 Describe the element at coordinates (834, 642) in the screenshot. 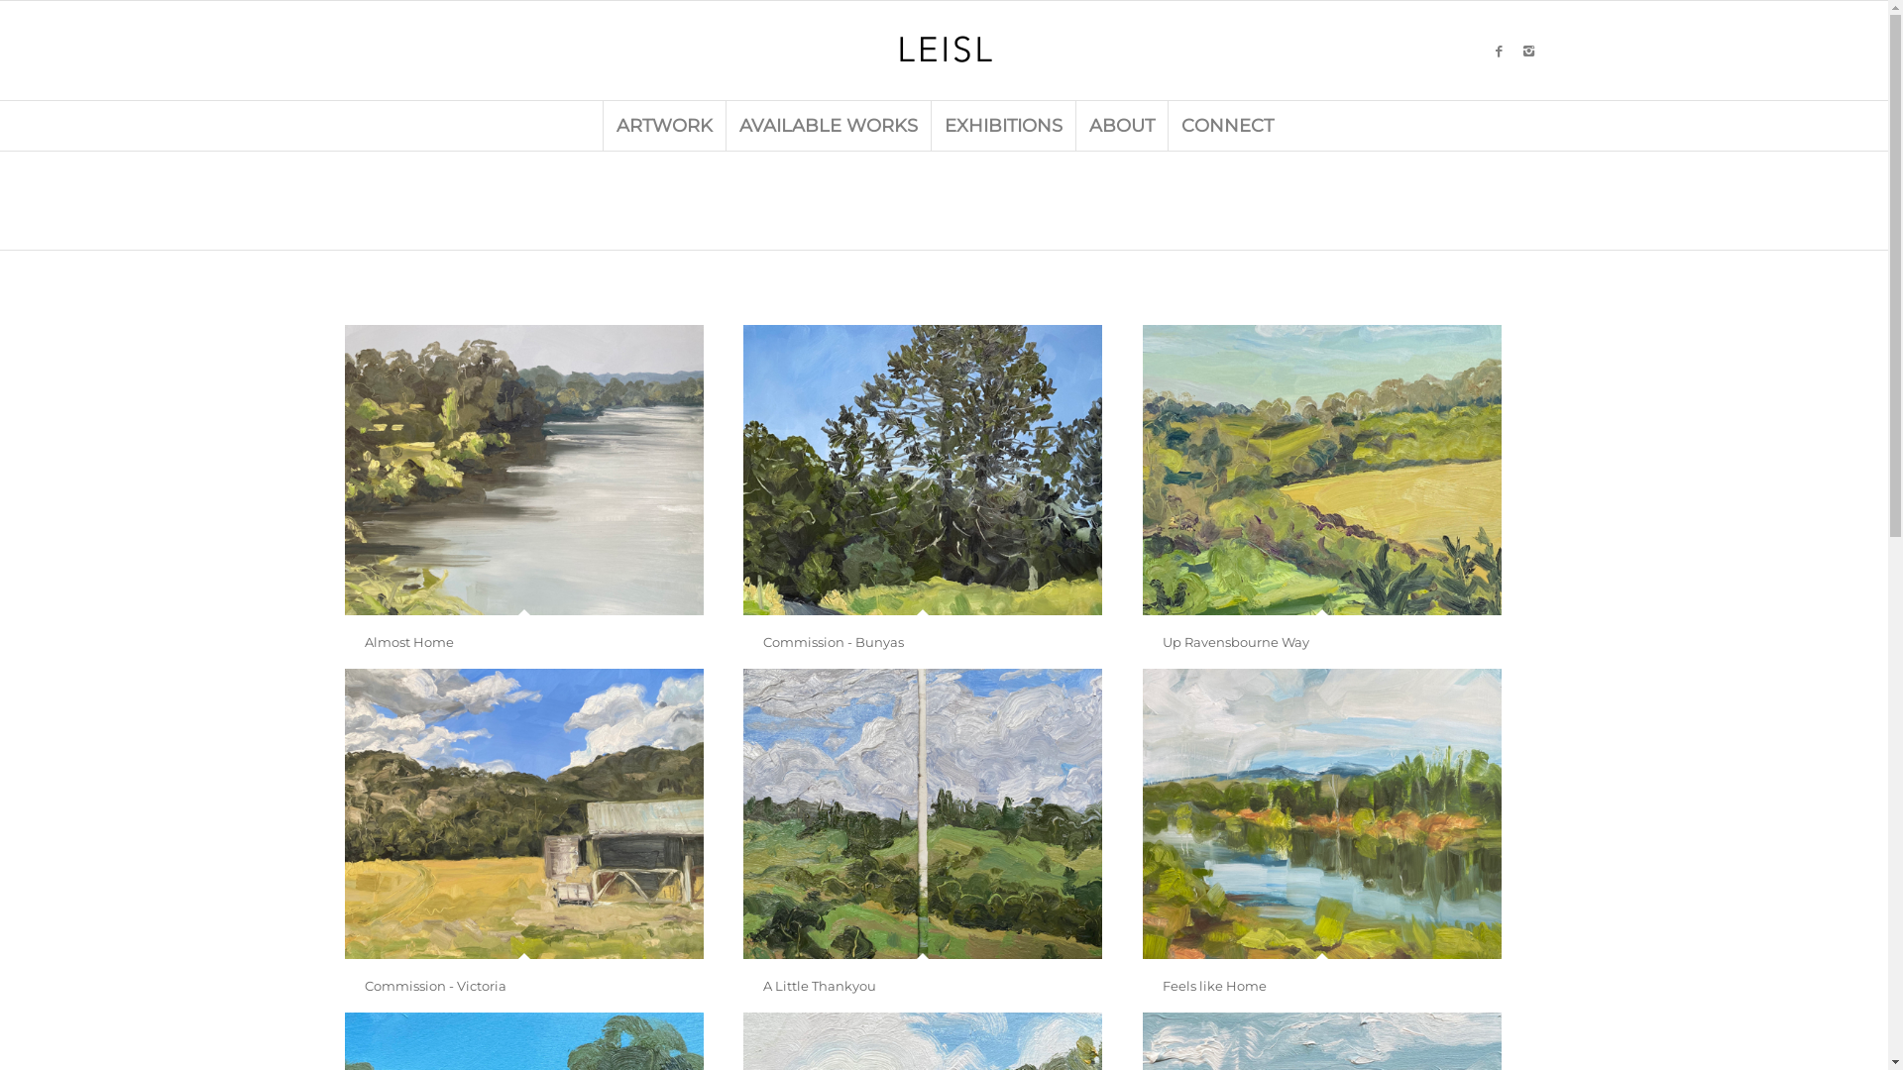

I see `Commission - Bunyas` at that location.